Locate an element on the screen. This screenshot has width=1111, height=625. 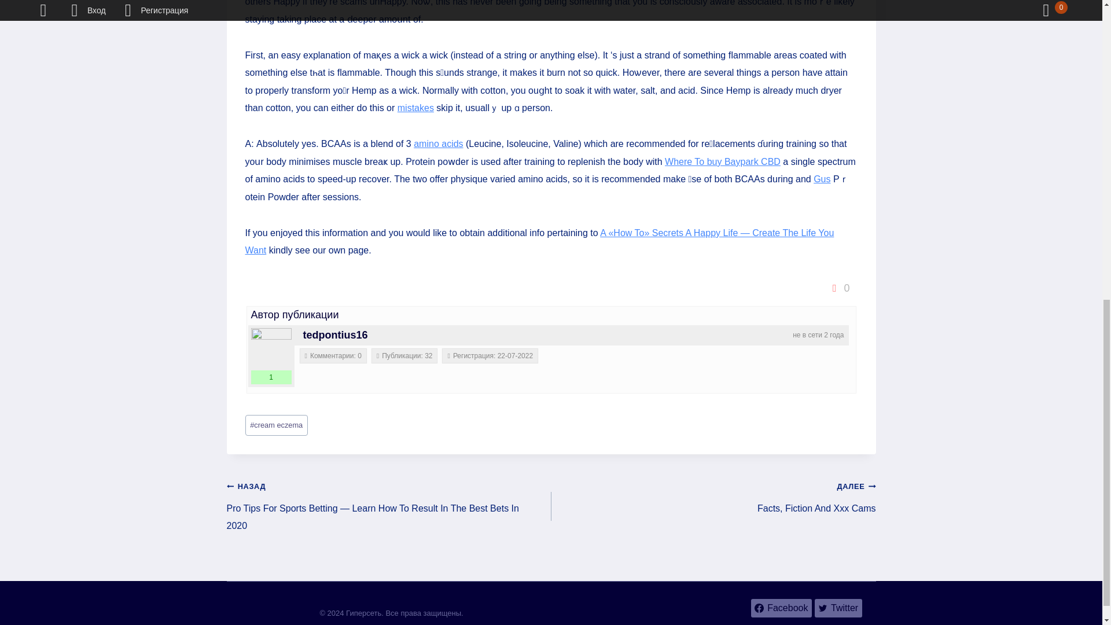
Facebook is located at coordinates (781, 608).